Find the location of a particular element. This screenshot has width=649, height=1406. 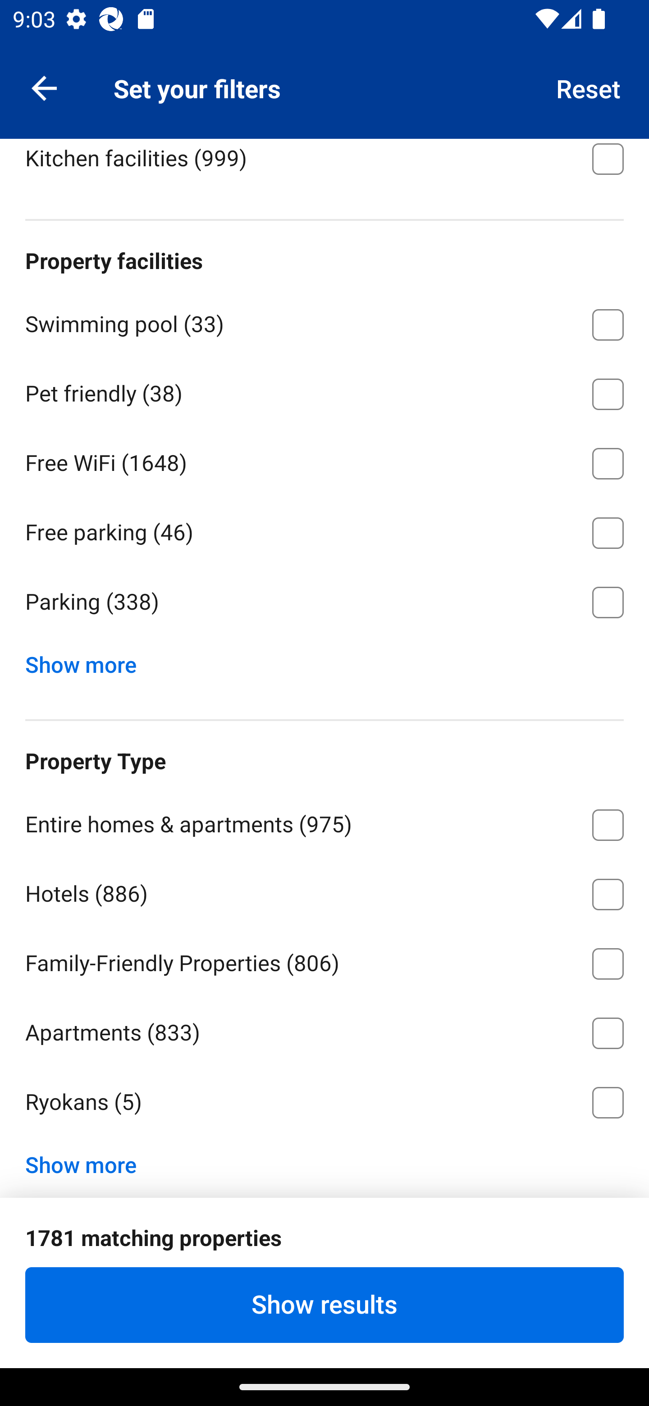

Show more is located at coordinates (87, 1160).